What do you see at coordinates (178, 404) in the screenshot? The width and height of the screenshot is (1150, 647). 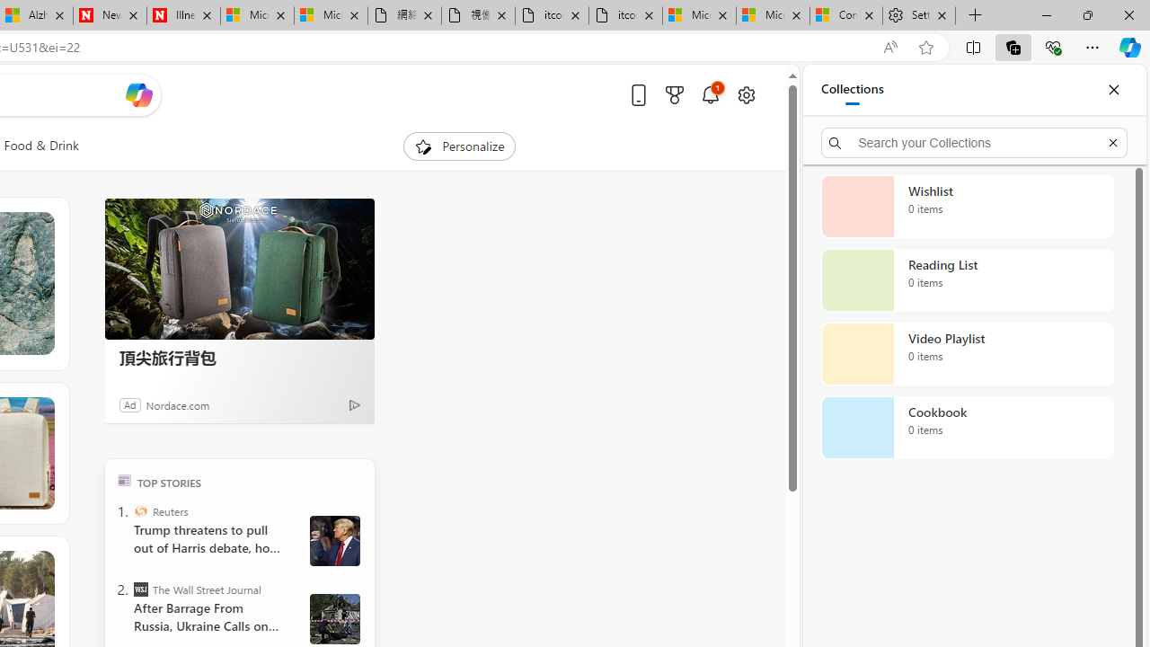 I see `Nordace.com` at bounding box center [178, 404].